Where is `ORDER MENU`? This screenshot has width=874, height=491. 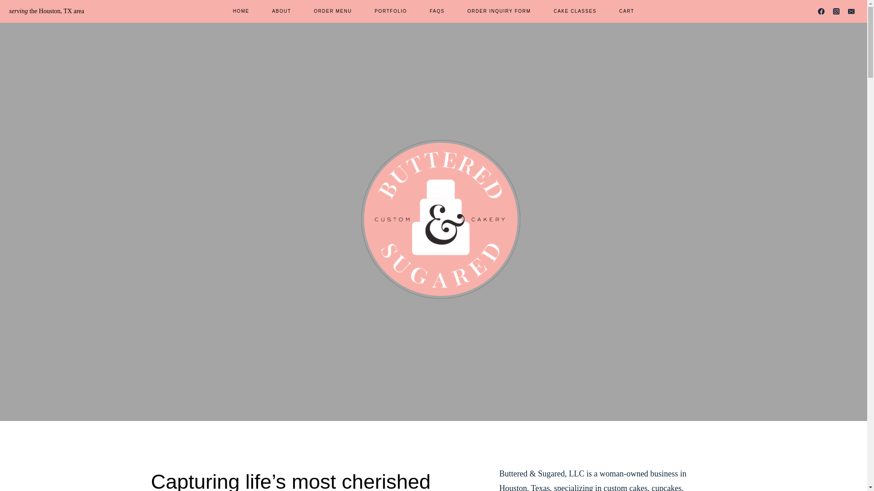
ORDER MENU is located at coordinates (333, 11).